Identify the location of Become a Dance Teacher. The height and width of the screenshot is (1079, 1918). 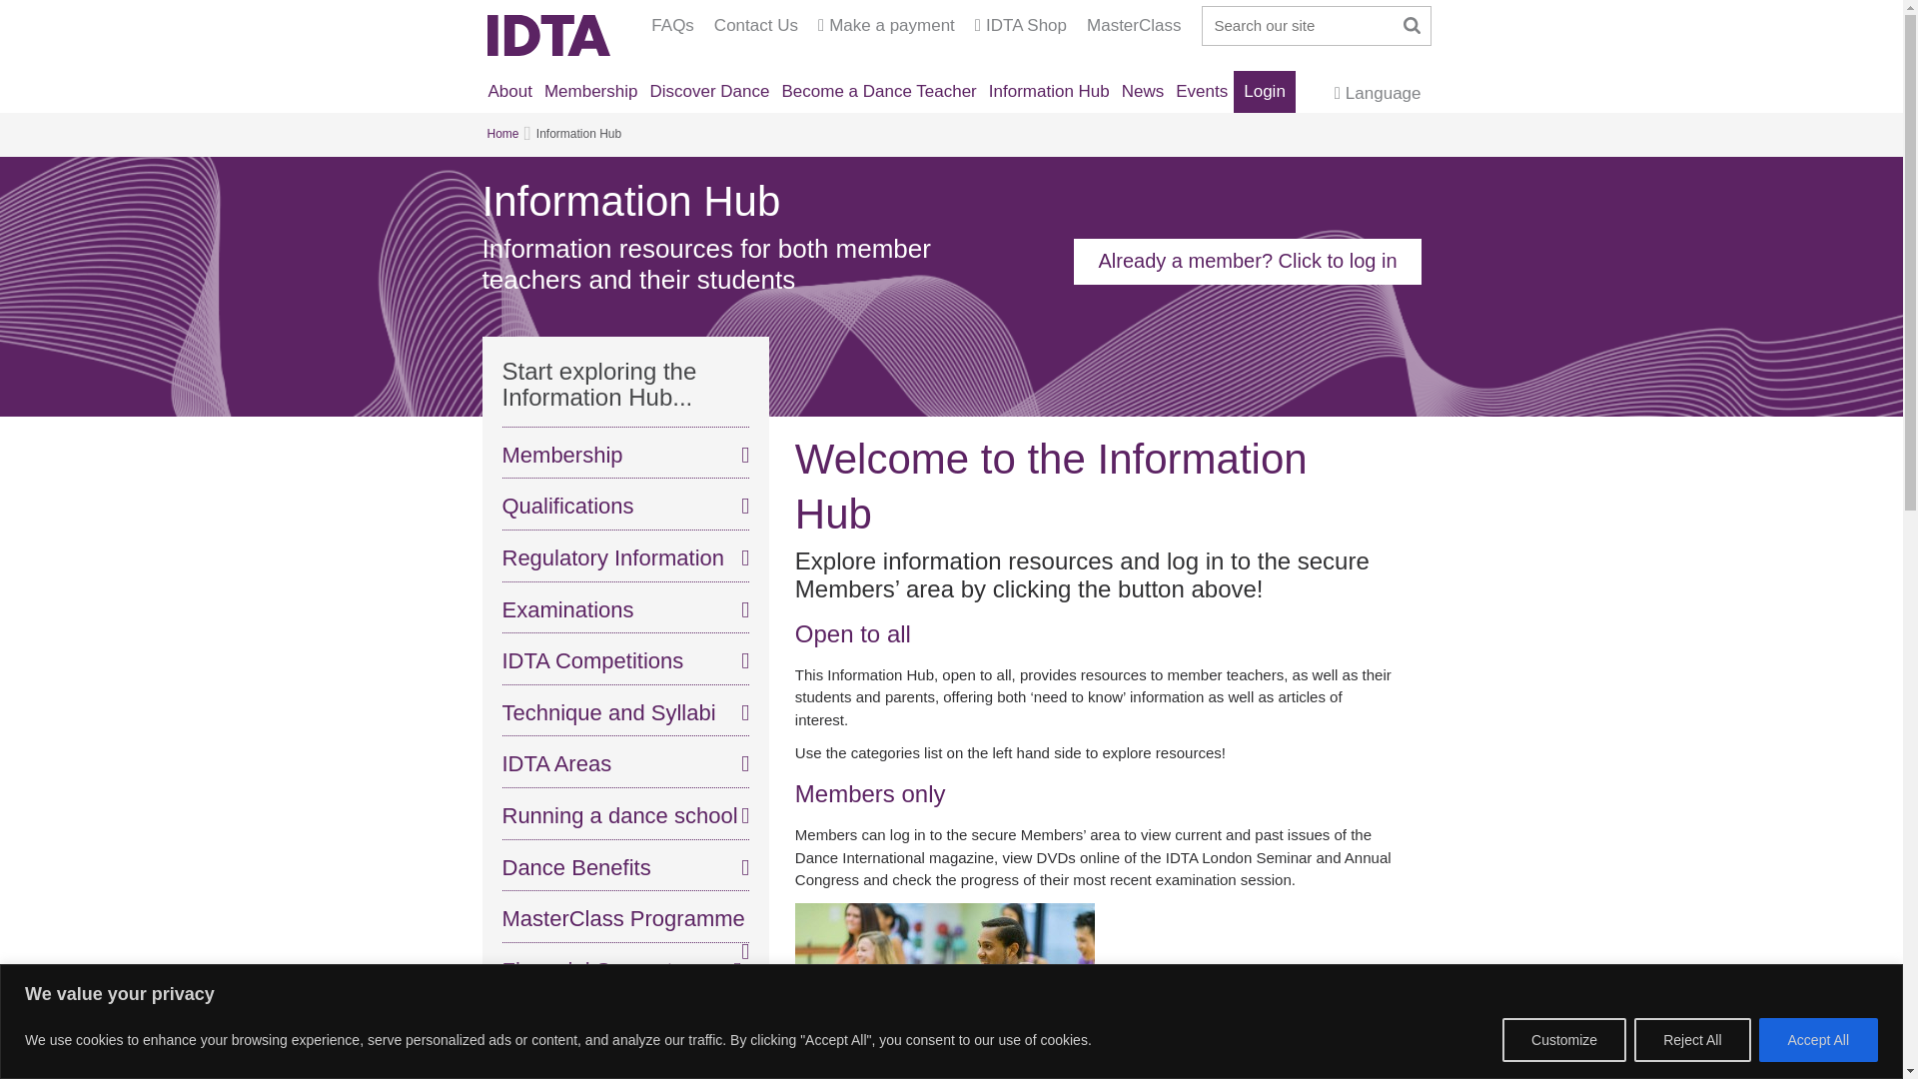
(878, 92).